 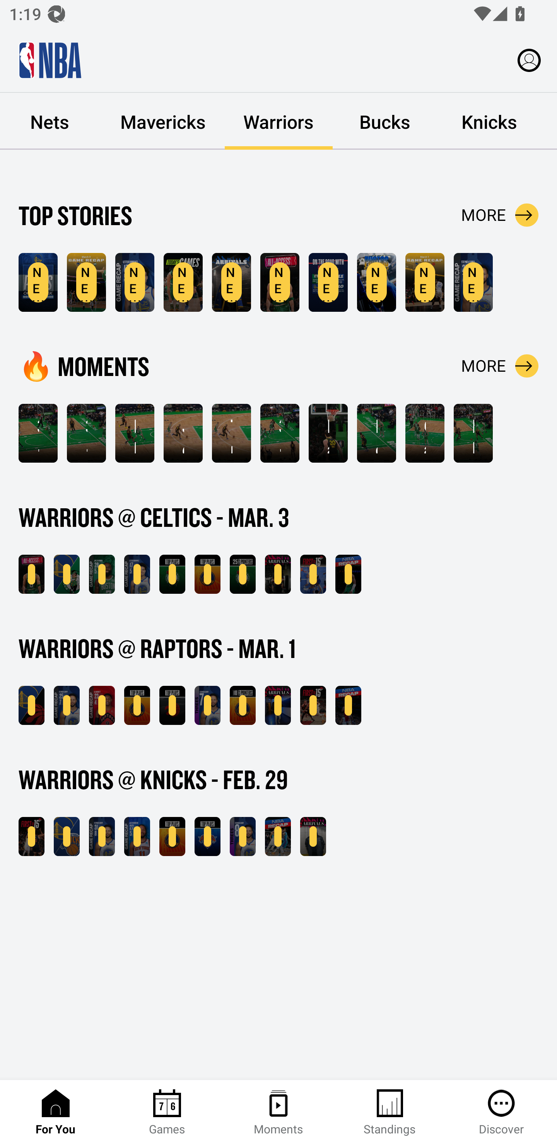 I want to click on Jerome Robinson ascends for the slam!, so click(x=183, y=433).